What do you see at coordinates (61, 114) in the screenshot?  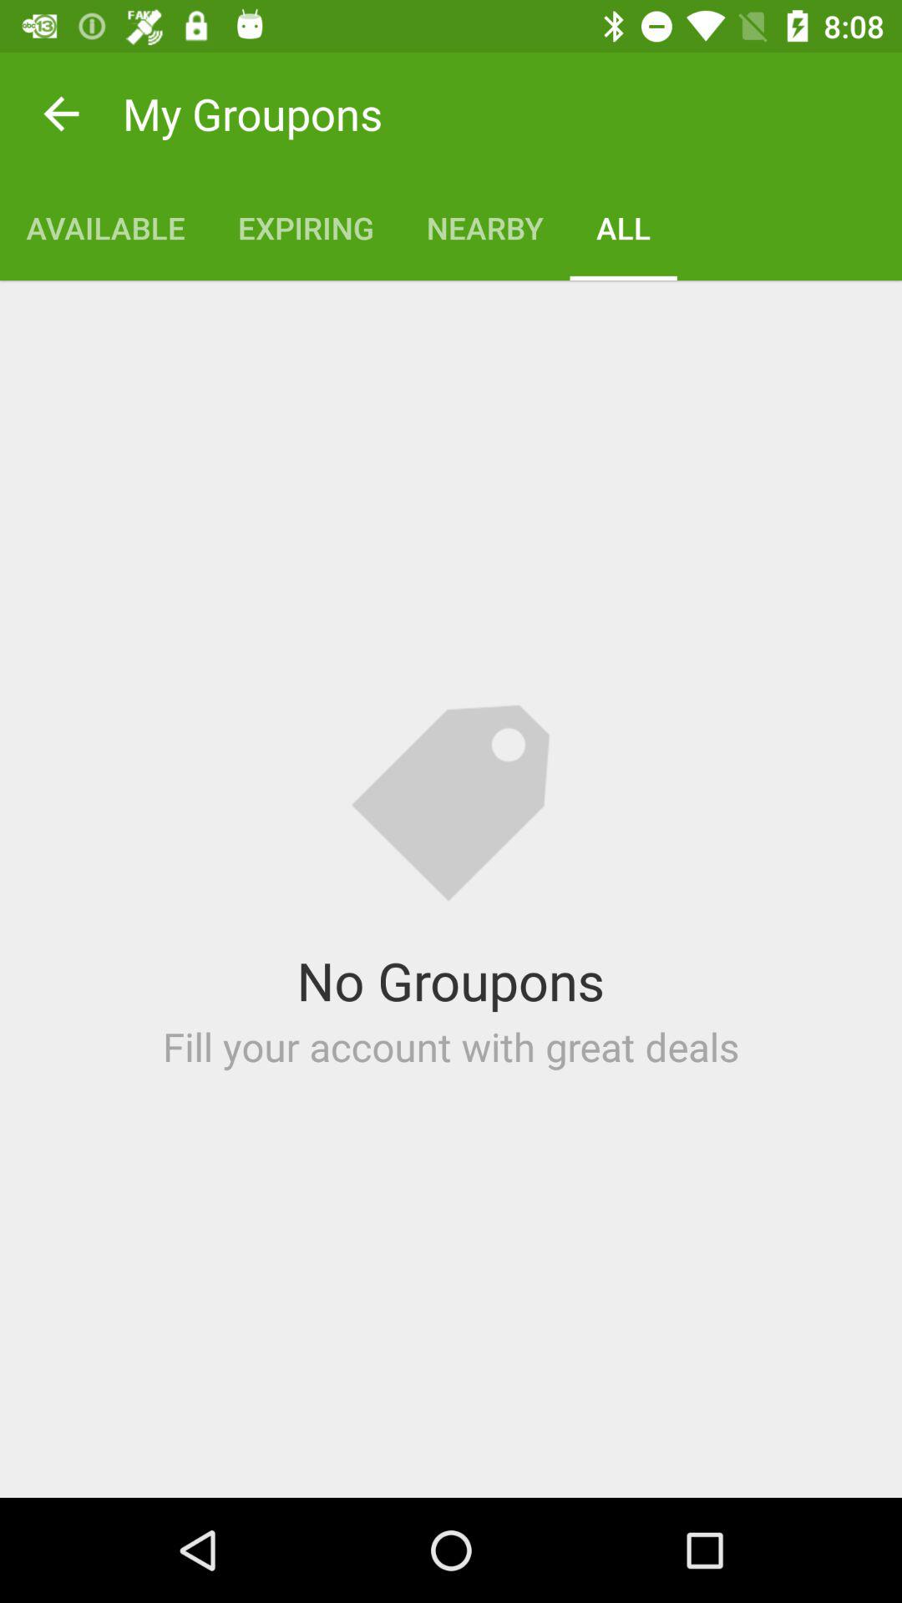 I see `click the item above the available` at bounding box center [61, 114].